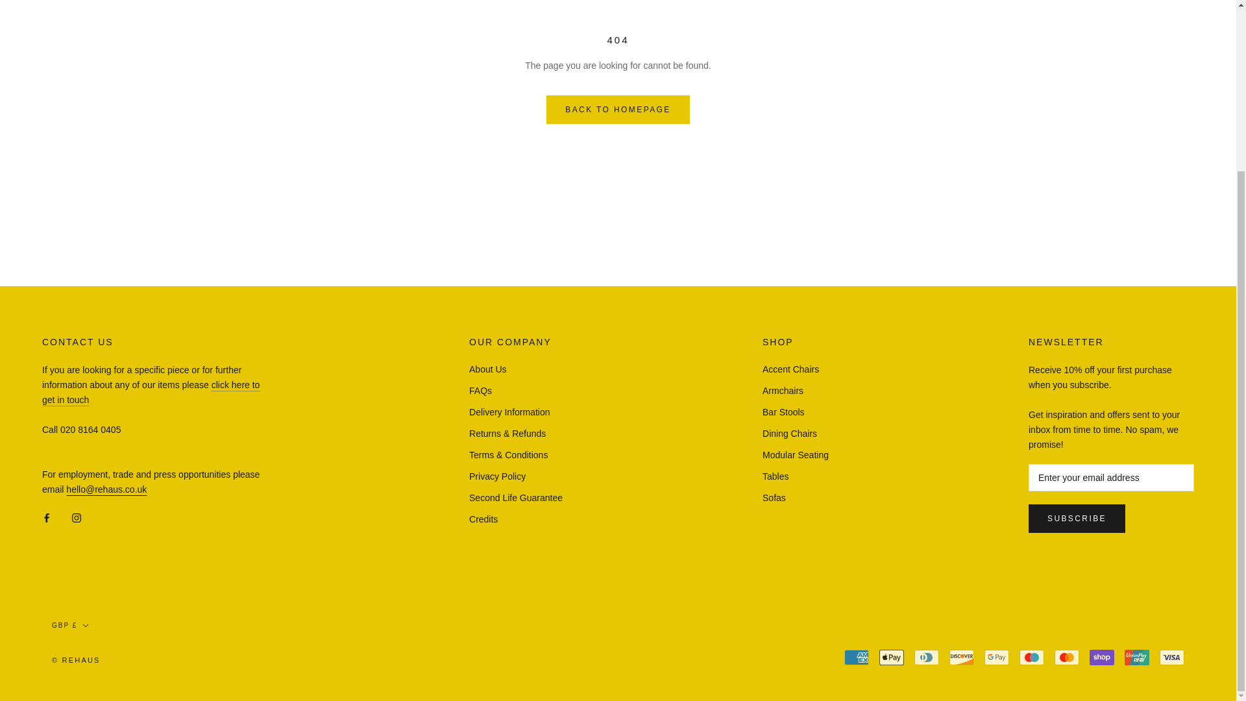  I want to click on Google Pay, so click(997, 657).